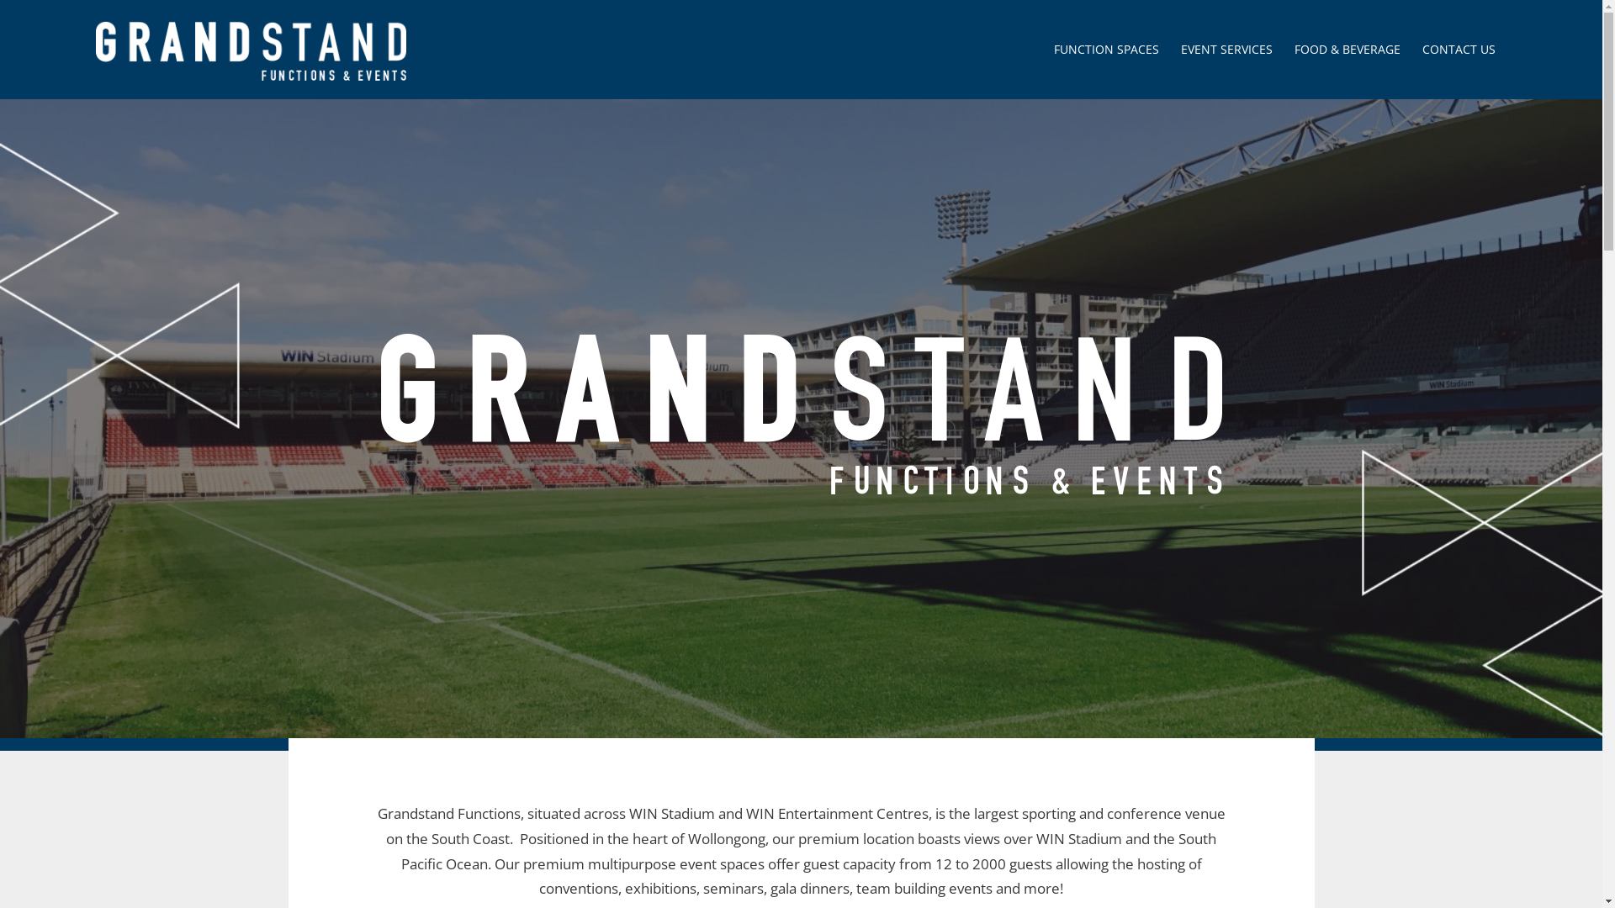 This screenshot has width=1615, height=908. I want to click on EVENT SERVICES, so click(1226, 50).